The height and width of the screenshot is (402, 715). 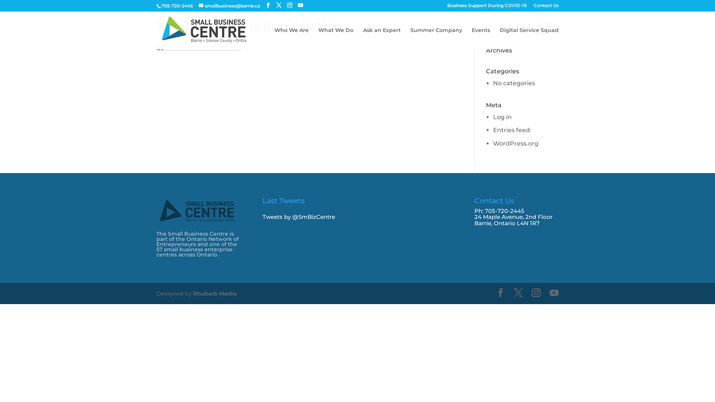 What do you see at coordinates (229, 6) in the screenshot?
I see `smallbusiness@barrie.ca` at bounding box center [229, 6].